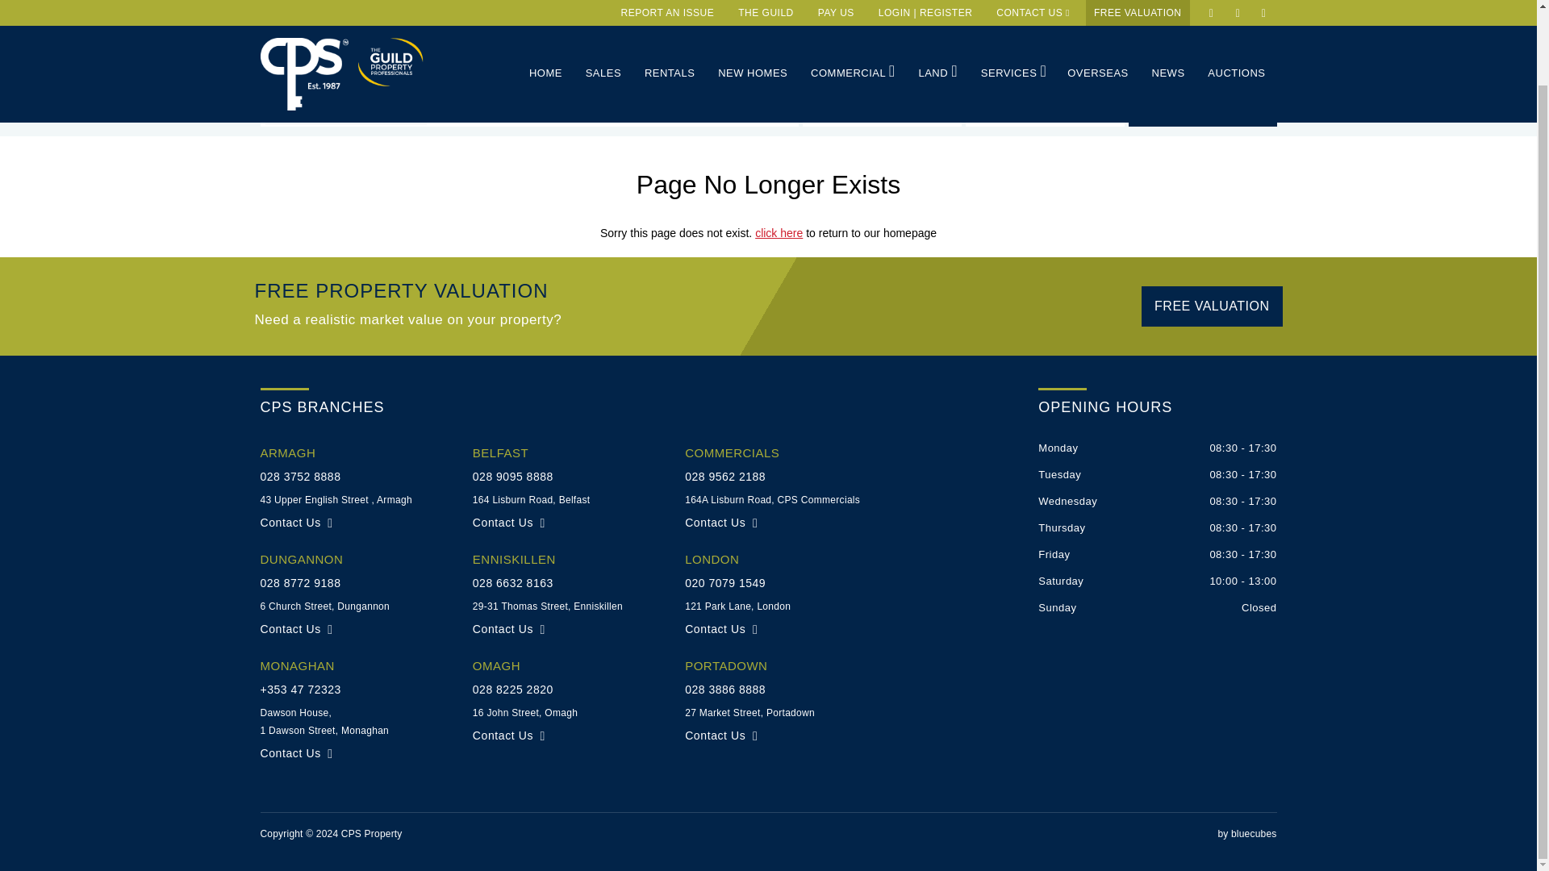 The height and width of the screenshot is (871, 1549). I want to click on CPS Property Belfast Armagh Dungannon Omagh Enniskillen, so click(303, 13).